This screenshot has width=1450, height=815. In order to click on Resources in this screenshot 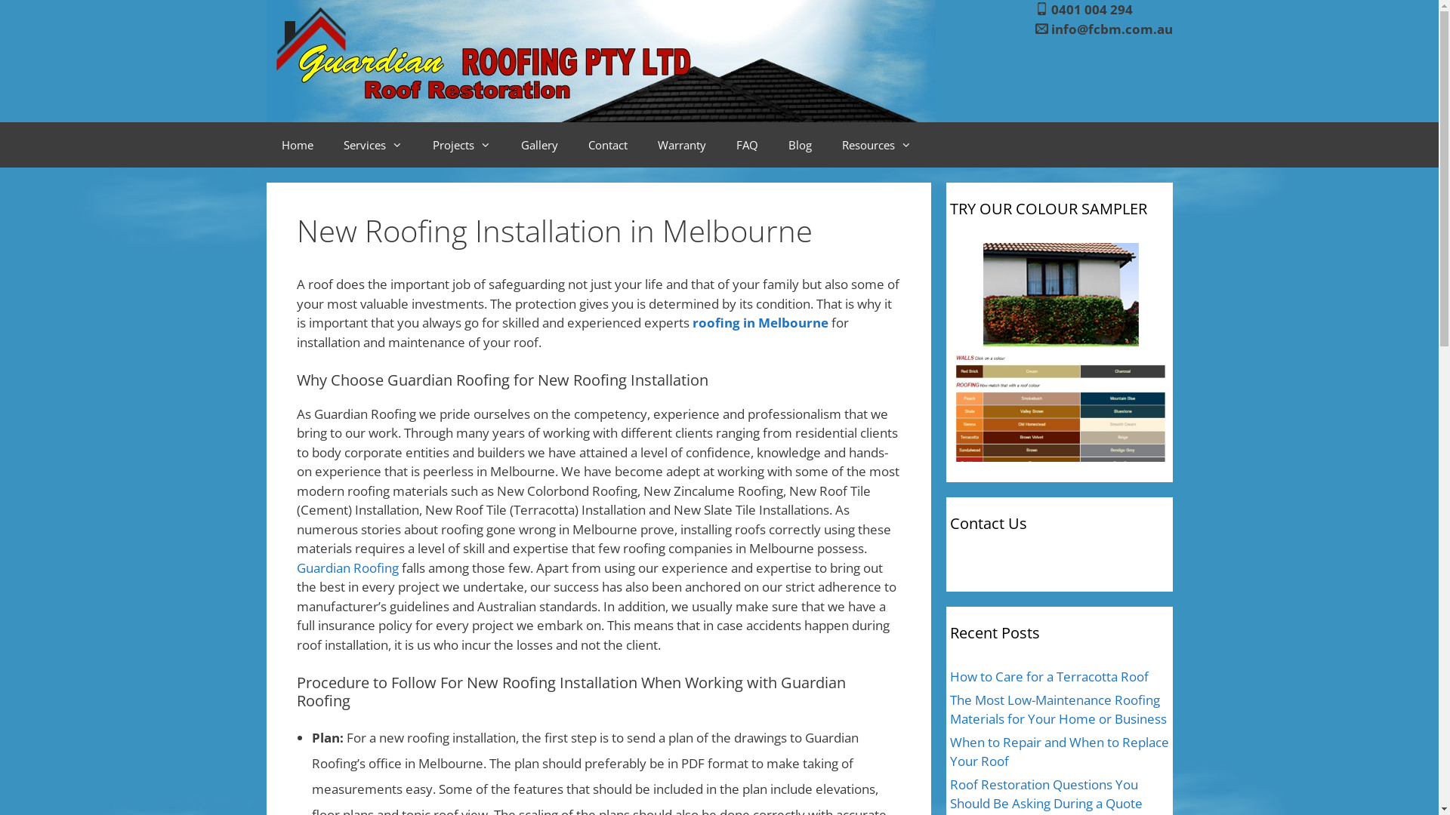, I will do `click(876, 145)`.